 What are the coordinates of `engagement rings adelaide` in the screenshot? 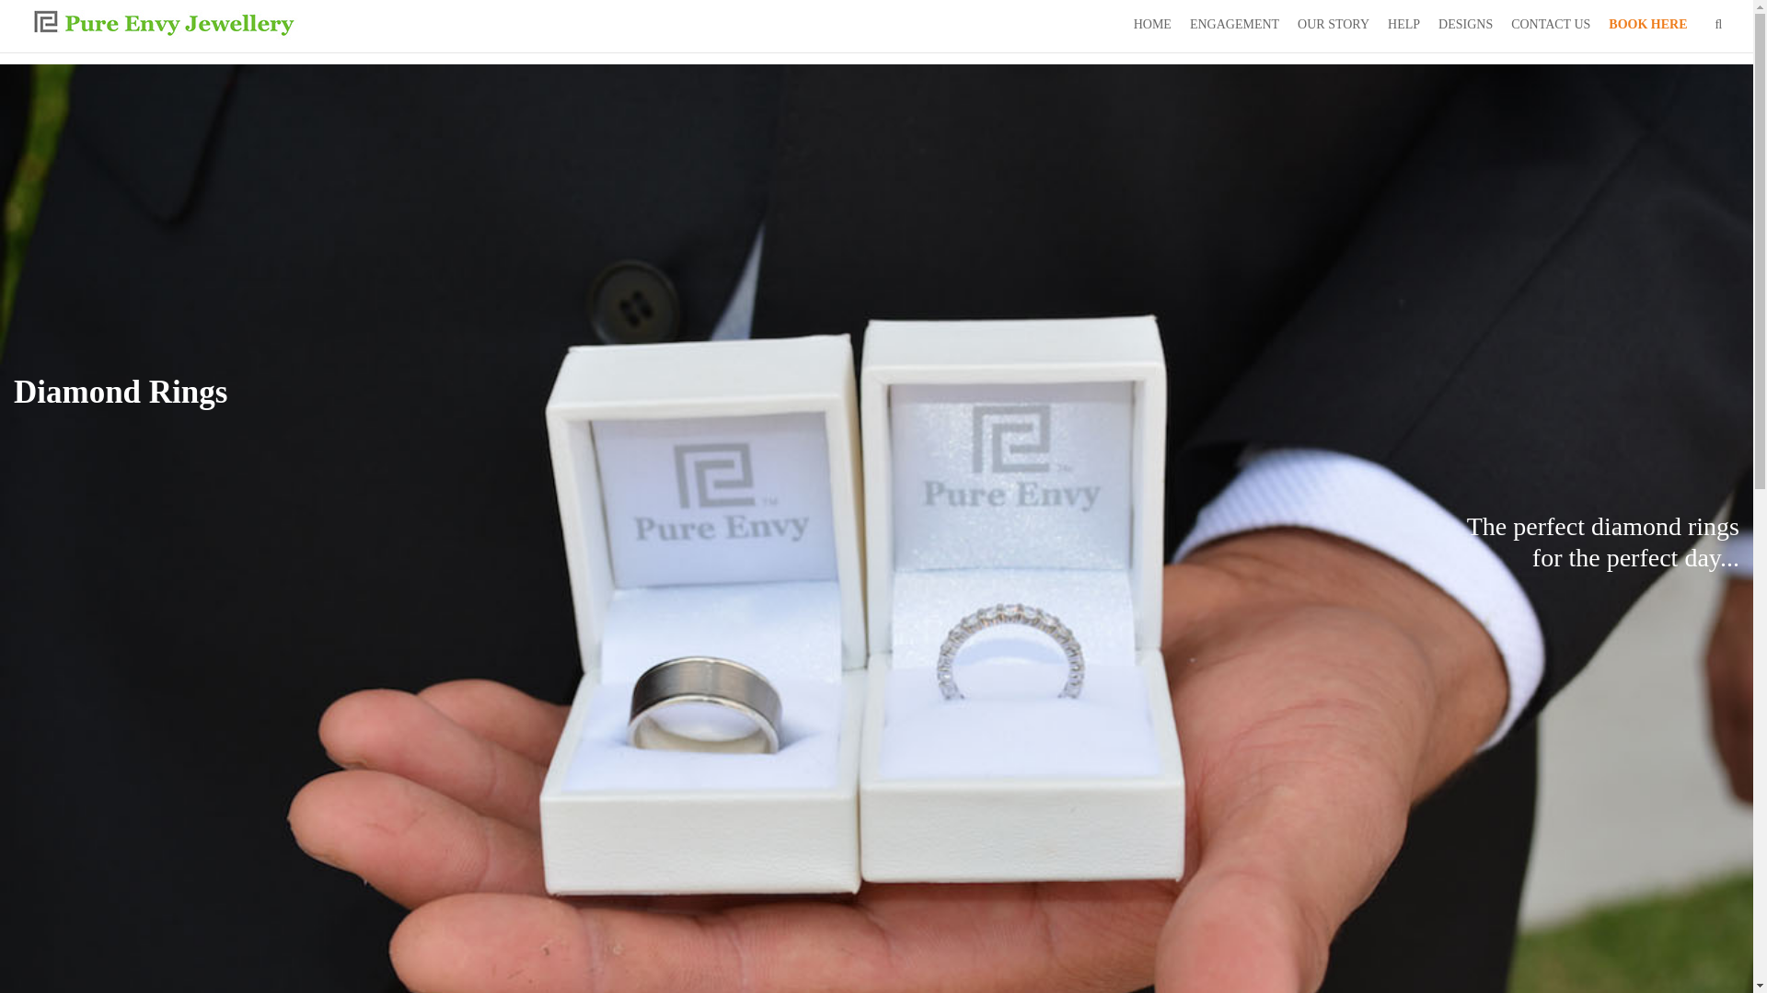 It's located at (1152, 29).